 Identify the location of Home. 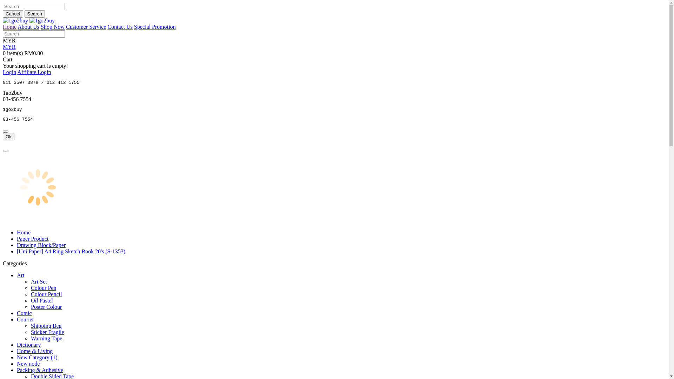
(24, 232).